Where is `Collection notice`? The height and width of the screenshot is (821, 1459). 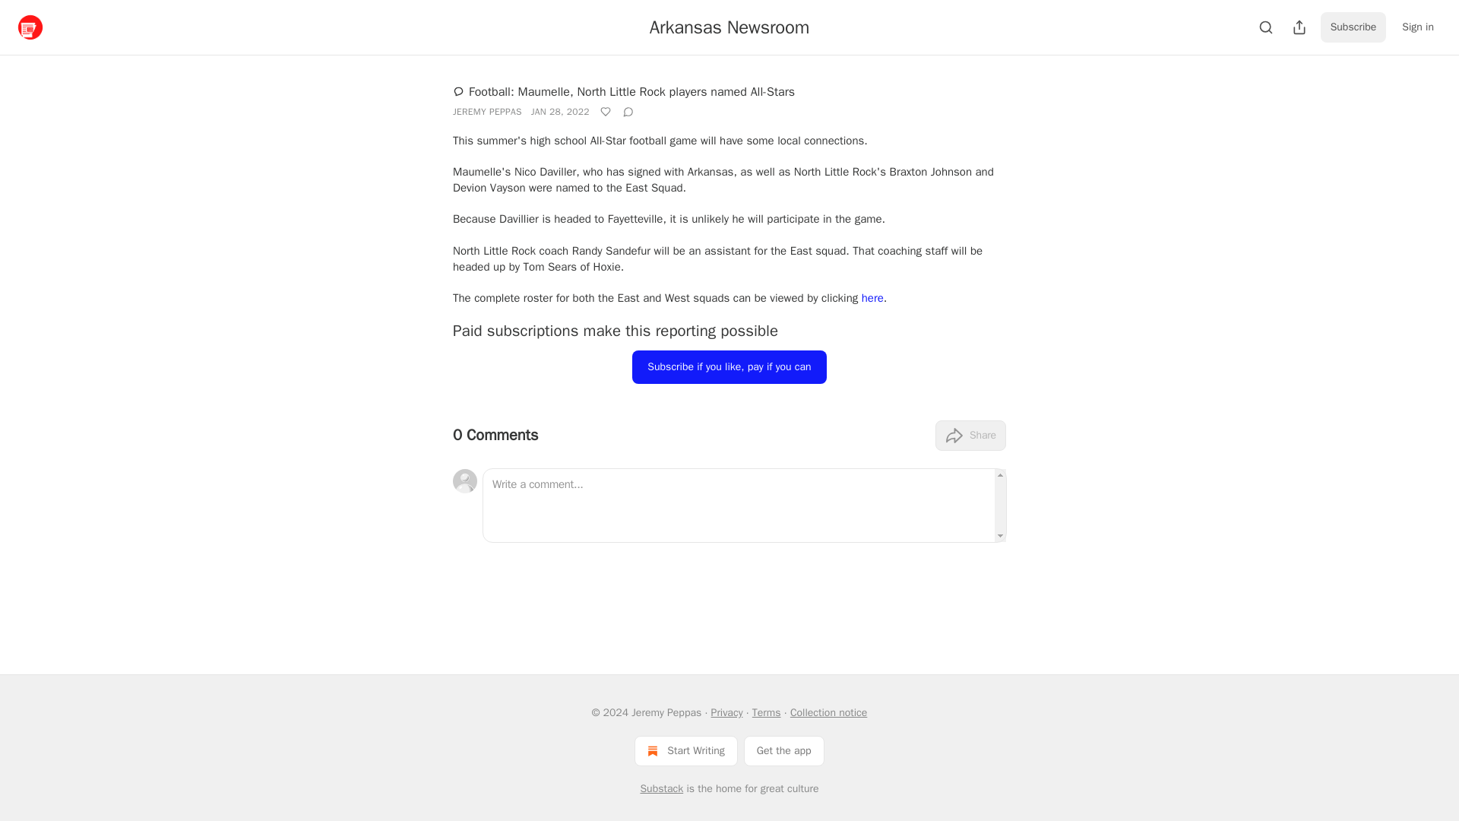 Collection notice is located at coordinates (828, 712).